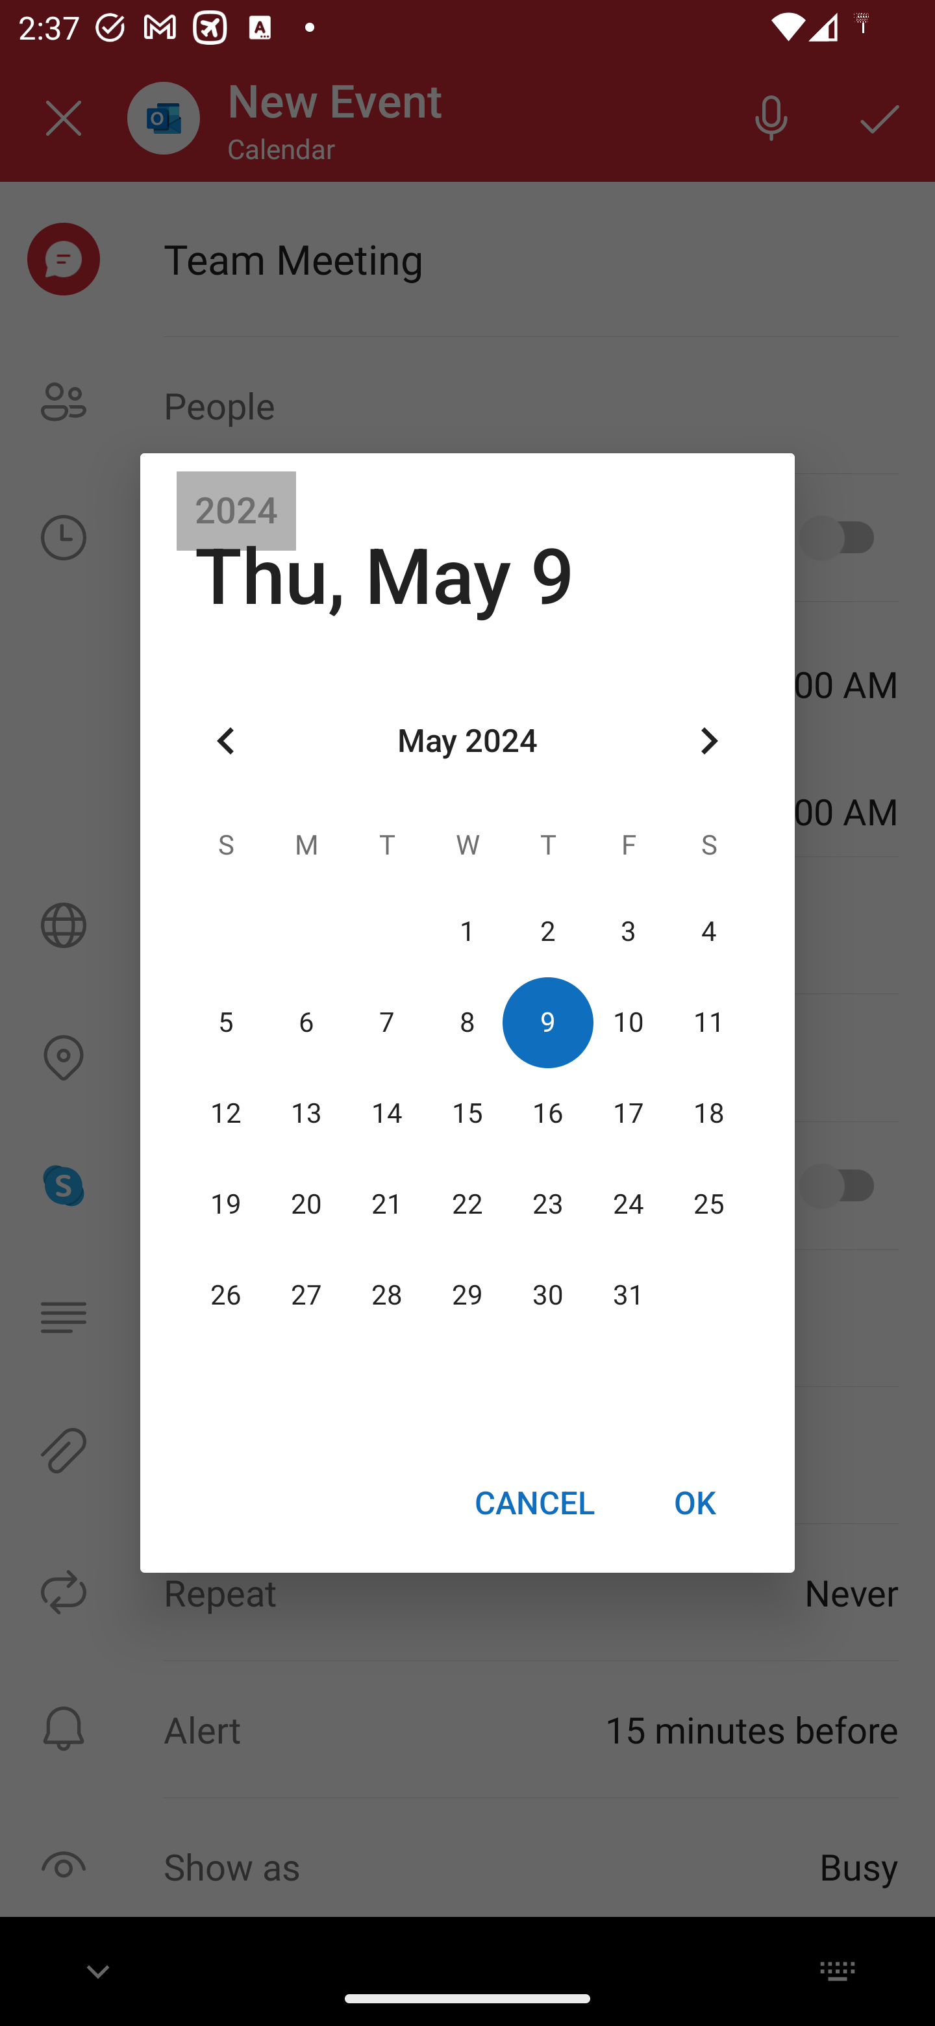 The image size is (935, 2026). I want to click on 29 29 May 2024, so click(467, 1295).